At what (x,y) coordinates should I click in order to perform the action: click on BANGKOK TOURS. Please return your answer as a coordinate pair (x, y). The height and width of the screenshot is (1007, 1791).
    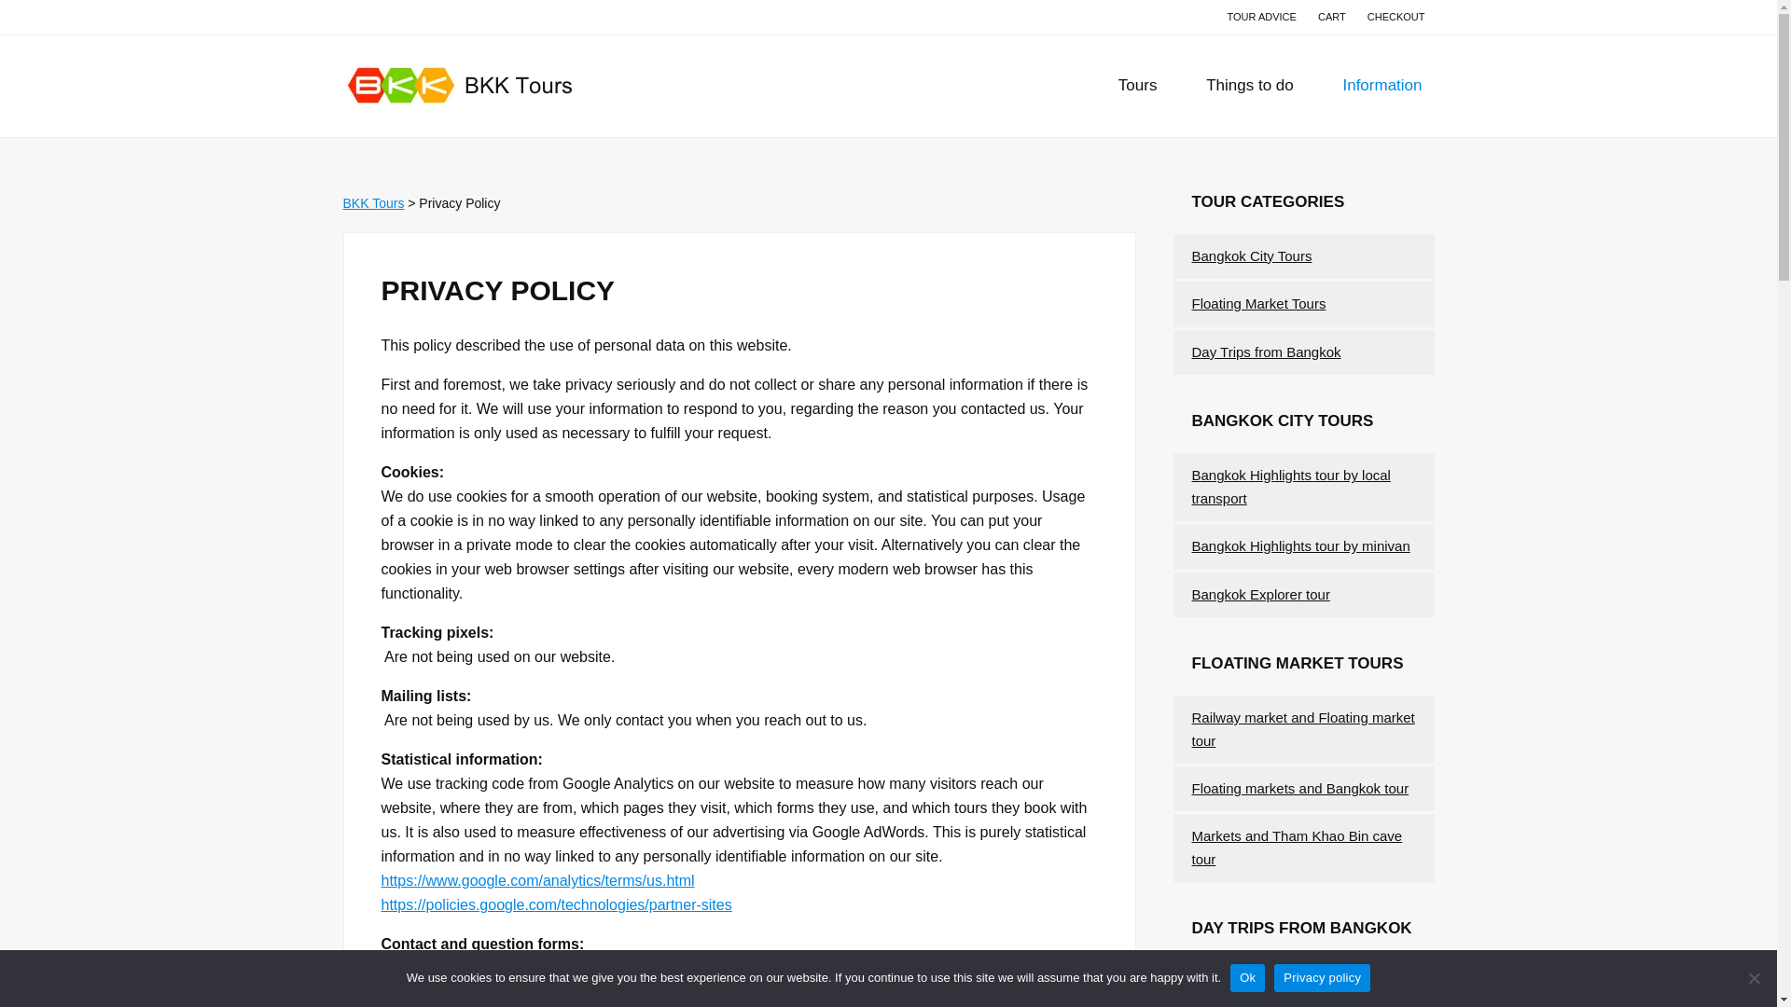
    Looking at the image, I should click on (511, 85).